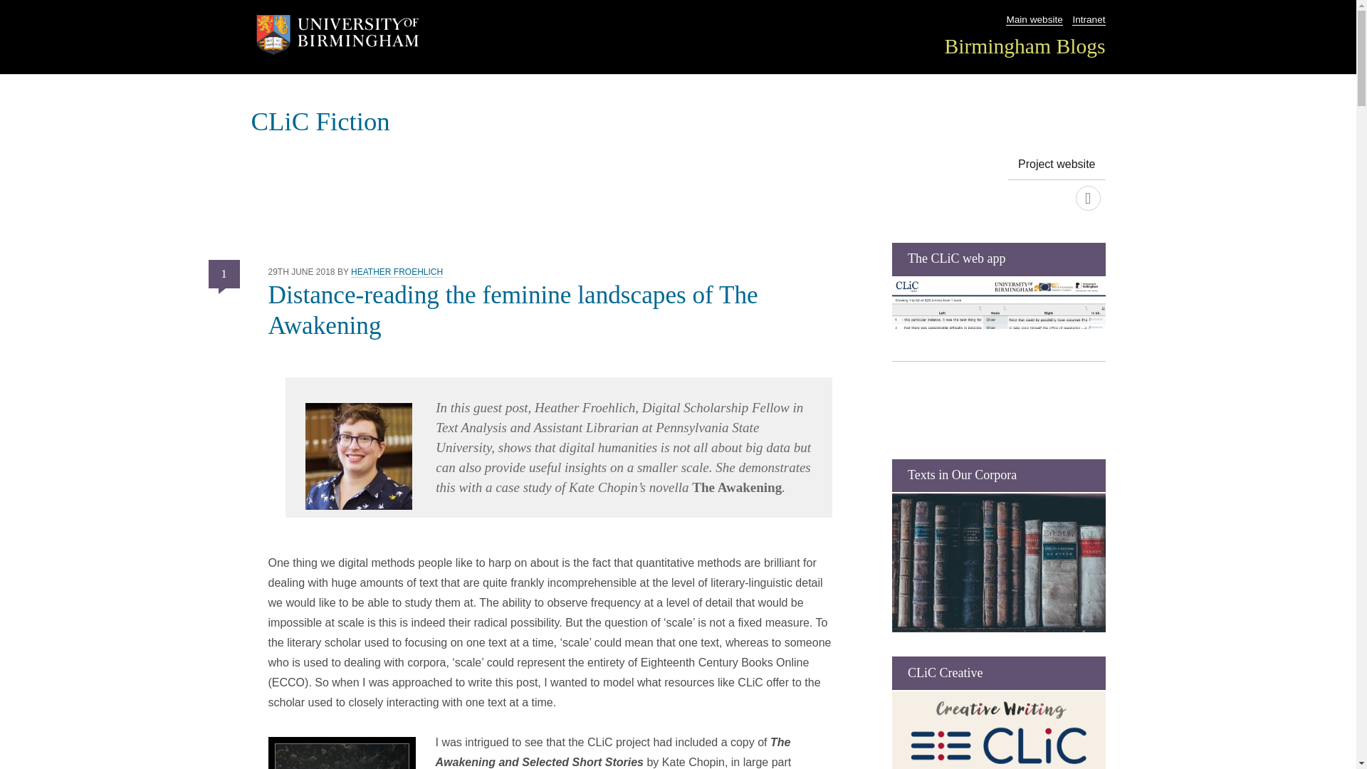  Describe the element at coordinates (397, 272) in the screenshot. I see `Posts by Heather Froehlich` at that location.